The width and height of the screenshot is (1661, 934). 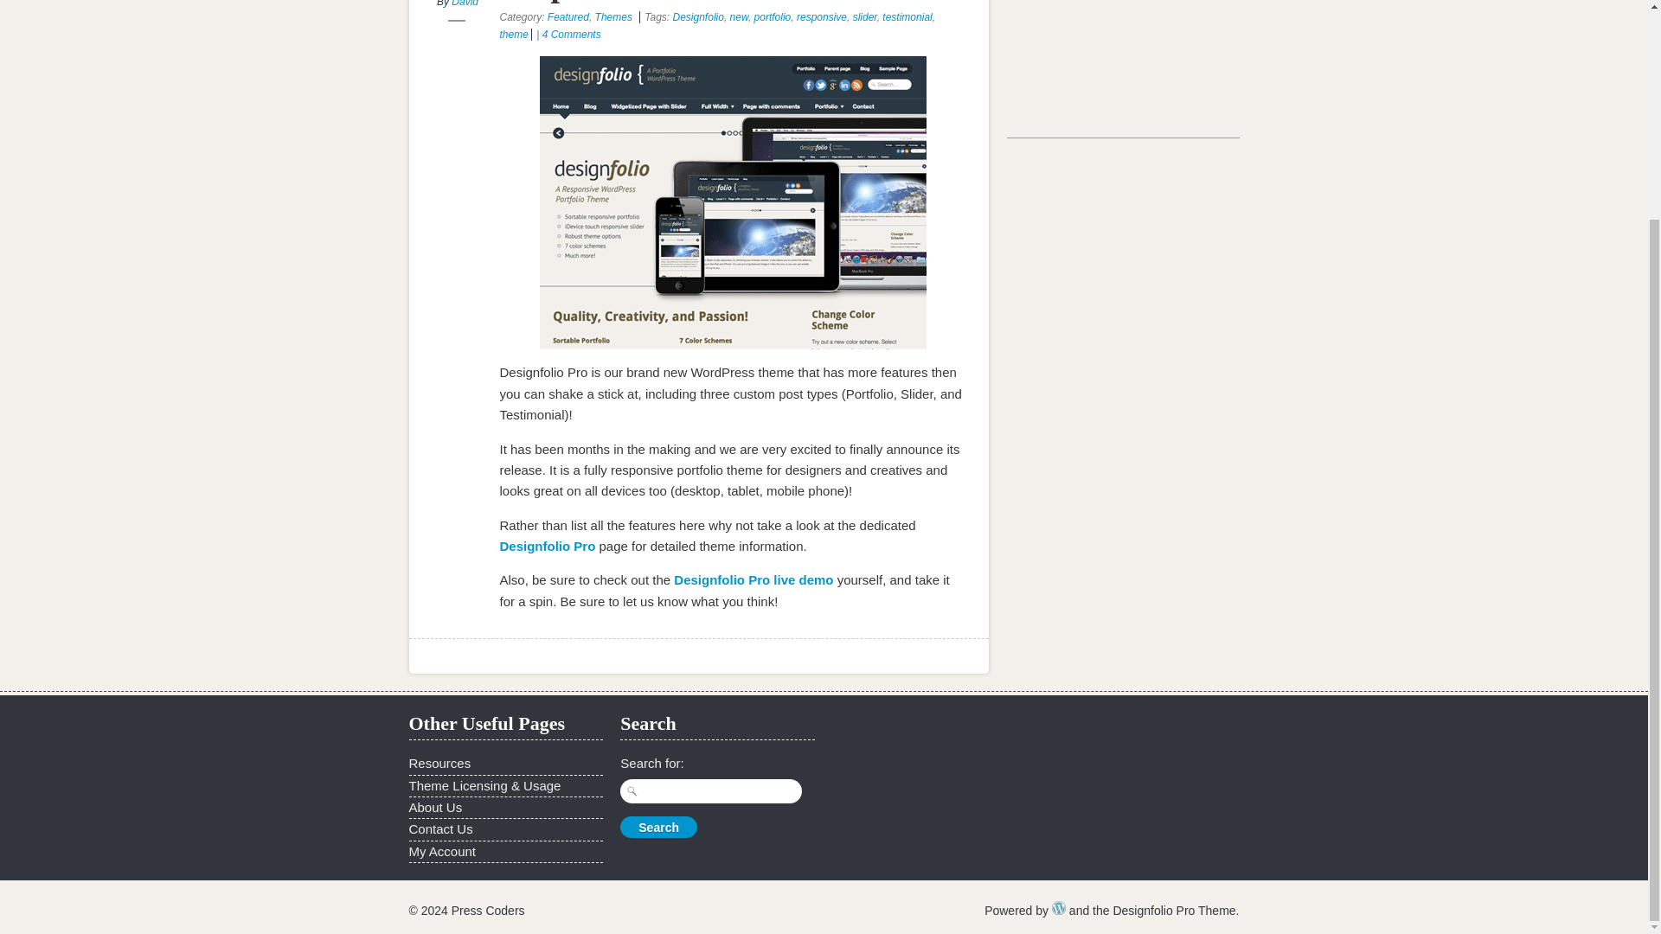 I want to click on Search, so click(x=658, y=827).